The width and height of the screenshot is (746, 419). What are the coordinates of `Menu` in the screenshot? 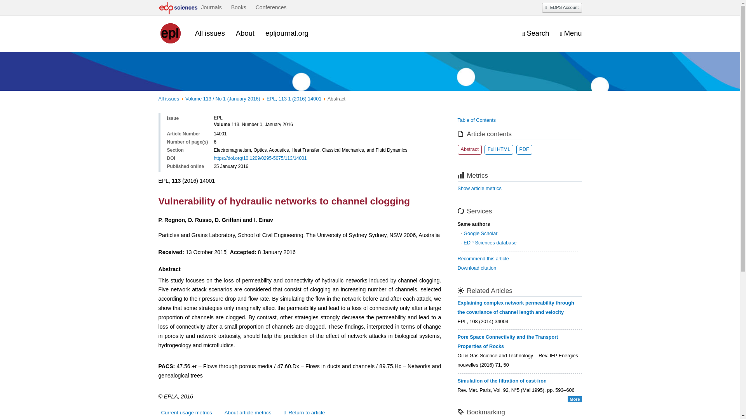 It's located at (571, 34).